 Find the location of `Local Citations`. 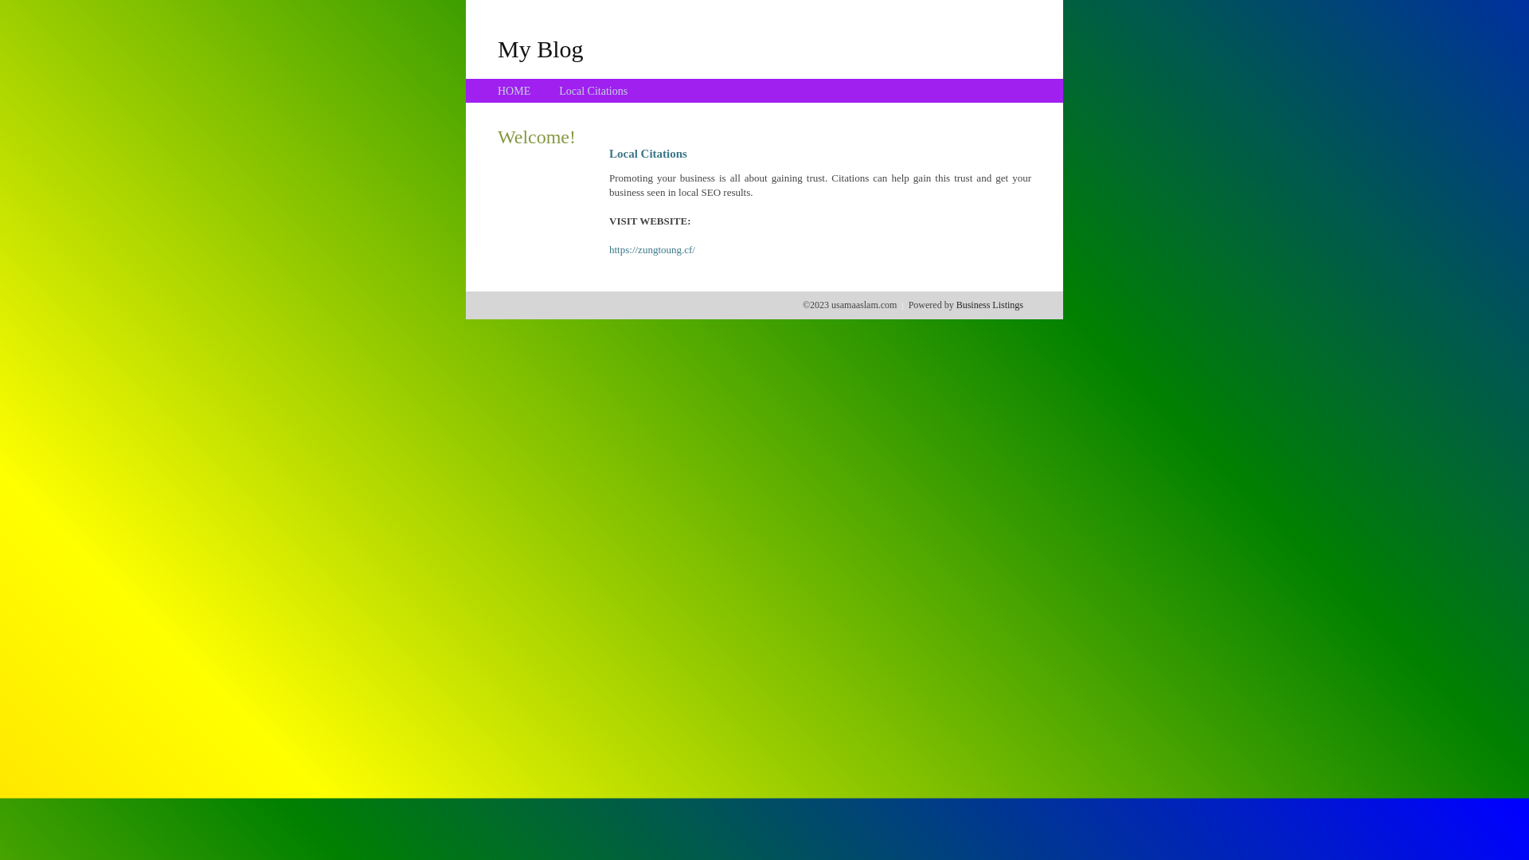

Local Citations is located at coordinates (593, 91).